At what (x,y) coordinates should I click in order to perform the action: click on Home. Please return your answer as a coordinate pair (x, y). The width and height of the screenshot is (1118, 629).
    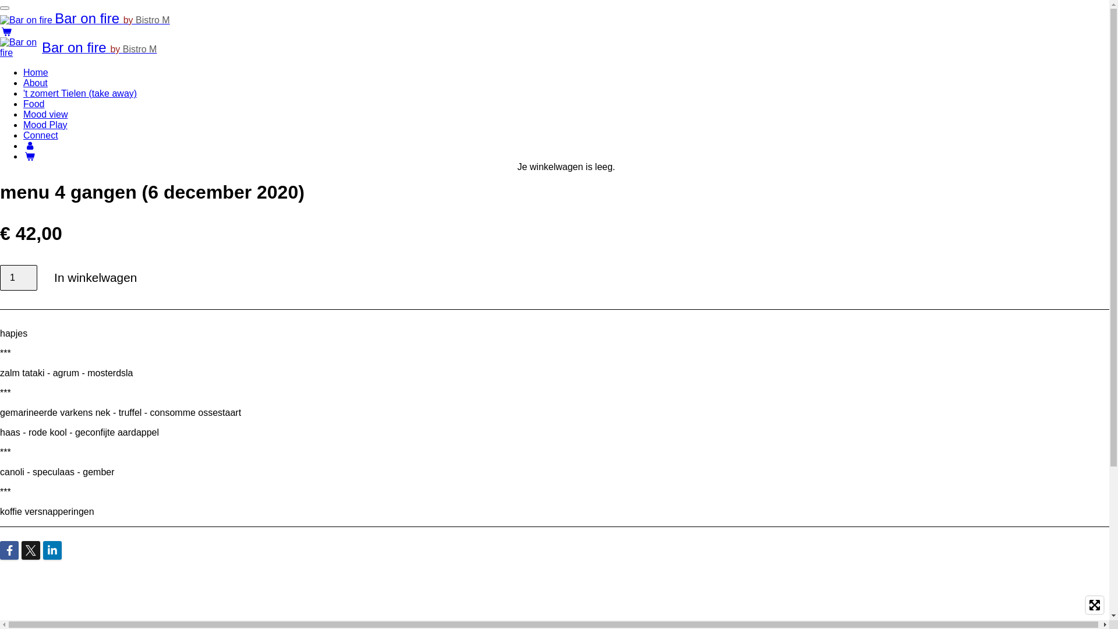
    Looking at the image, I should click on (36, 72).